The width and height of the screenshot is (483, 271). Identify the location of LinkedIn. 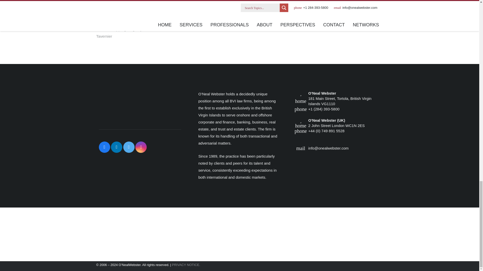
(116, 147).